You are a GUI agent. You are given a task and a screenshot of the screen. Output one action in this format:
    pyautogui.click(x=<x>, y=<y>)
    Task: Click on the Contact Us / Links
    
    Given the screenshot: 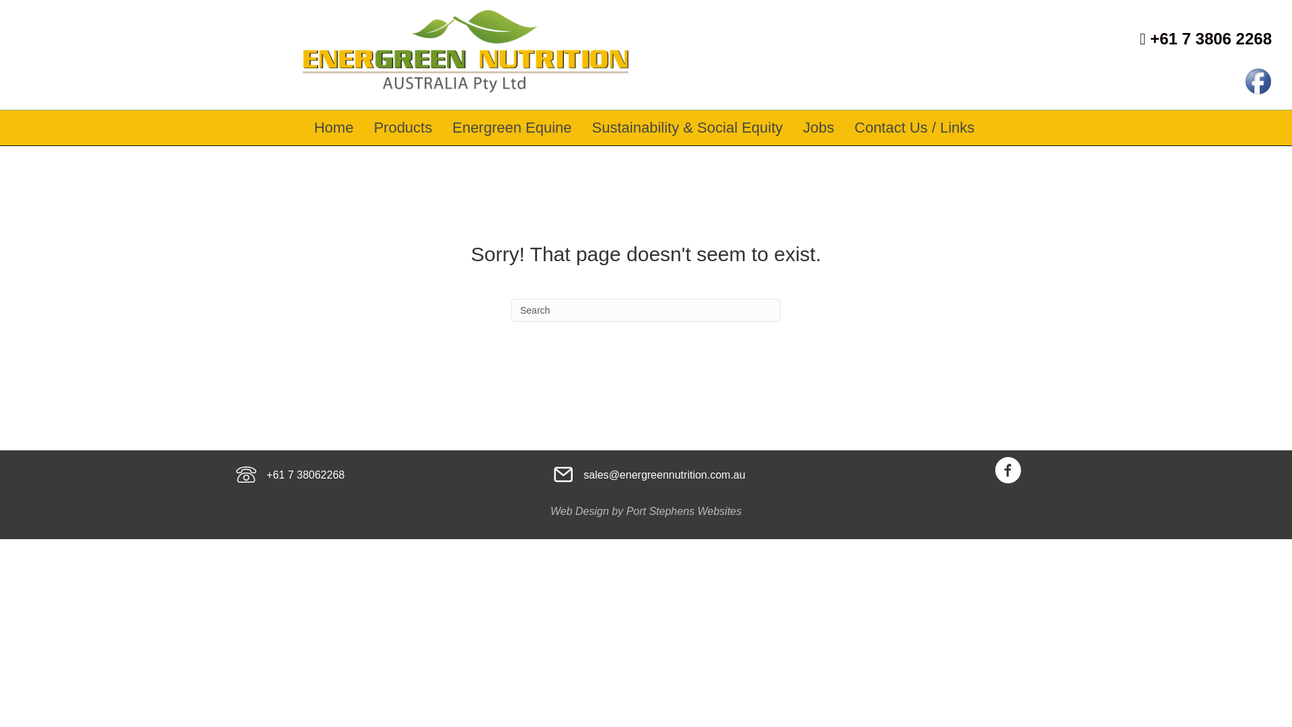 What is the action you would take?
    pyautogui.click(x=915, y=128)
    